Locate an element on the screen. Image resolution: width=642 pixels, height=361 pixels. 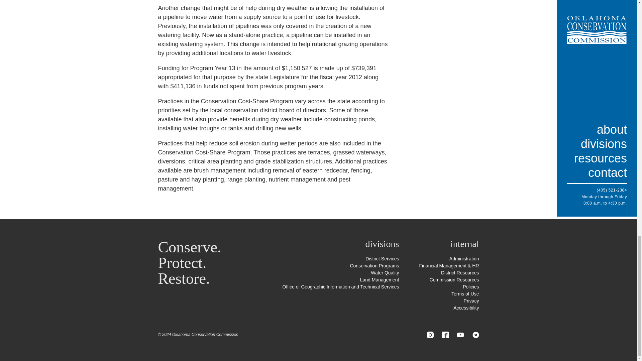
Land Management is located at coordinates (380, 279).